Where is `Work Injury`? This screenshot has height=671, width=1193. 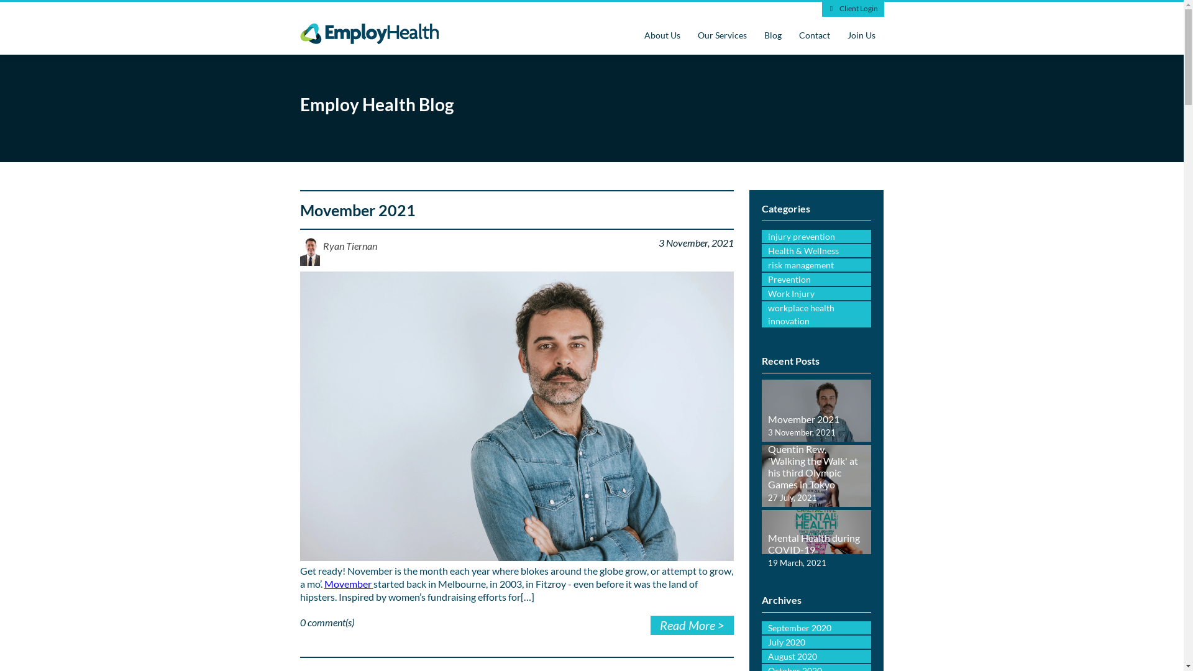 Work Injury is located at coordinates (816, 293).